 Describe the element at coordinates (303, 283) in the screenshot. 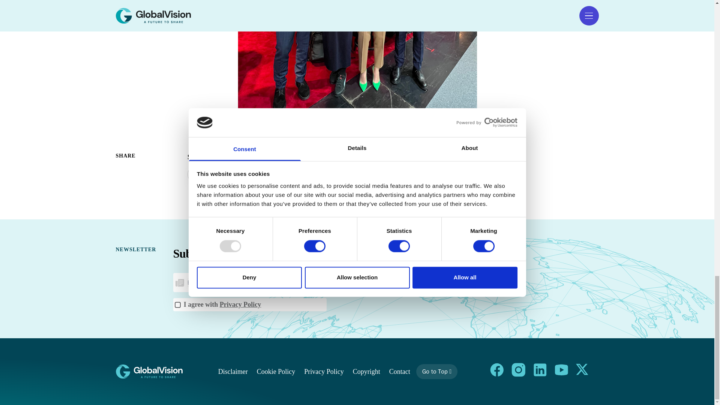

I see `Subscribe` at that location.